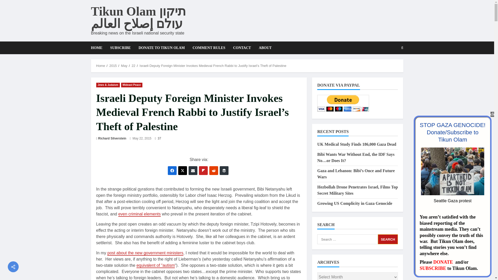 Image resolution: width=498 pixels, height=280 pixels. Describe the element at coordinates (242, 48) in the screenshot. I see `CONTACT` at that location.